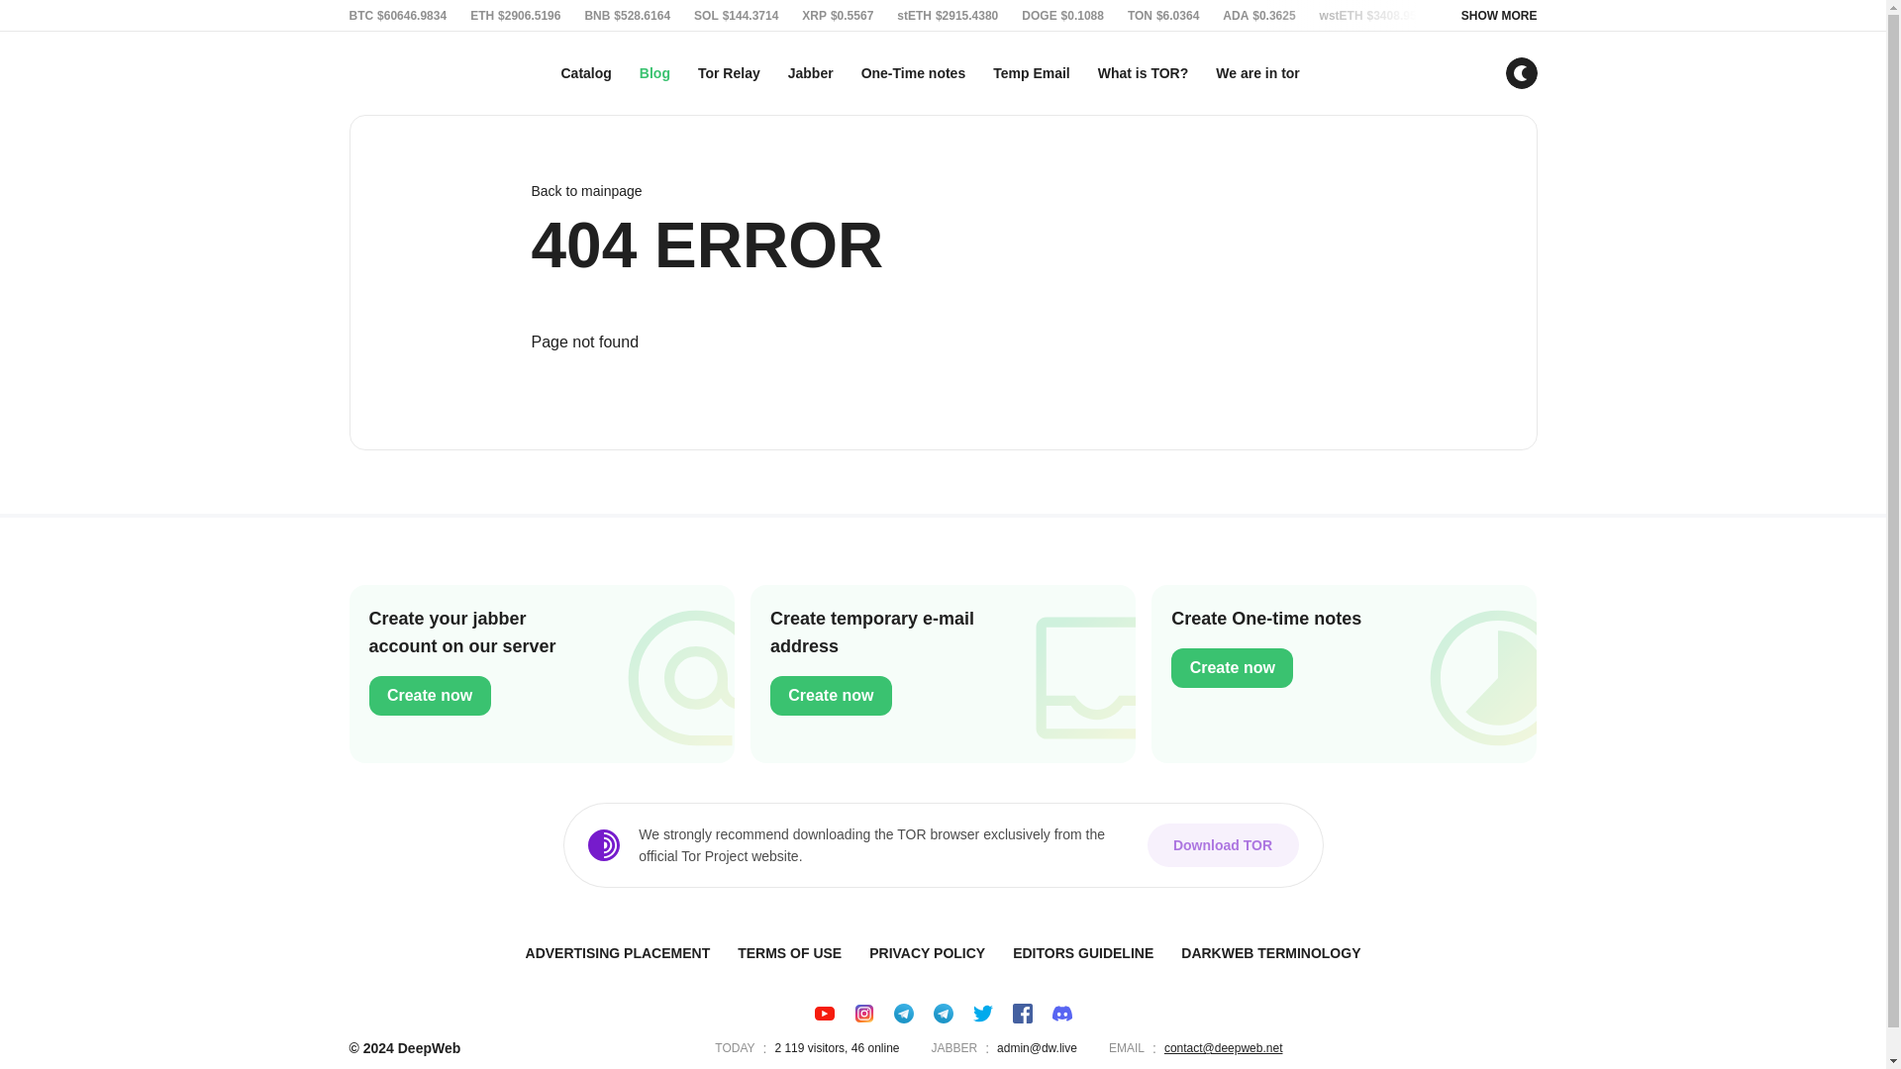 The width and height of the screenshot is (1901, 1069). I want to click on Instagram, so click(863, 1014).